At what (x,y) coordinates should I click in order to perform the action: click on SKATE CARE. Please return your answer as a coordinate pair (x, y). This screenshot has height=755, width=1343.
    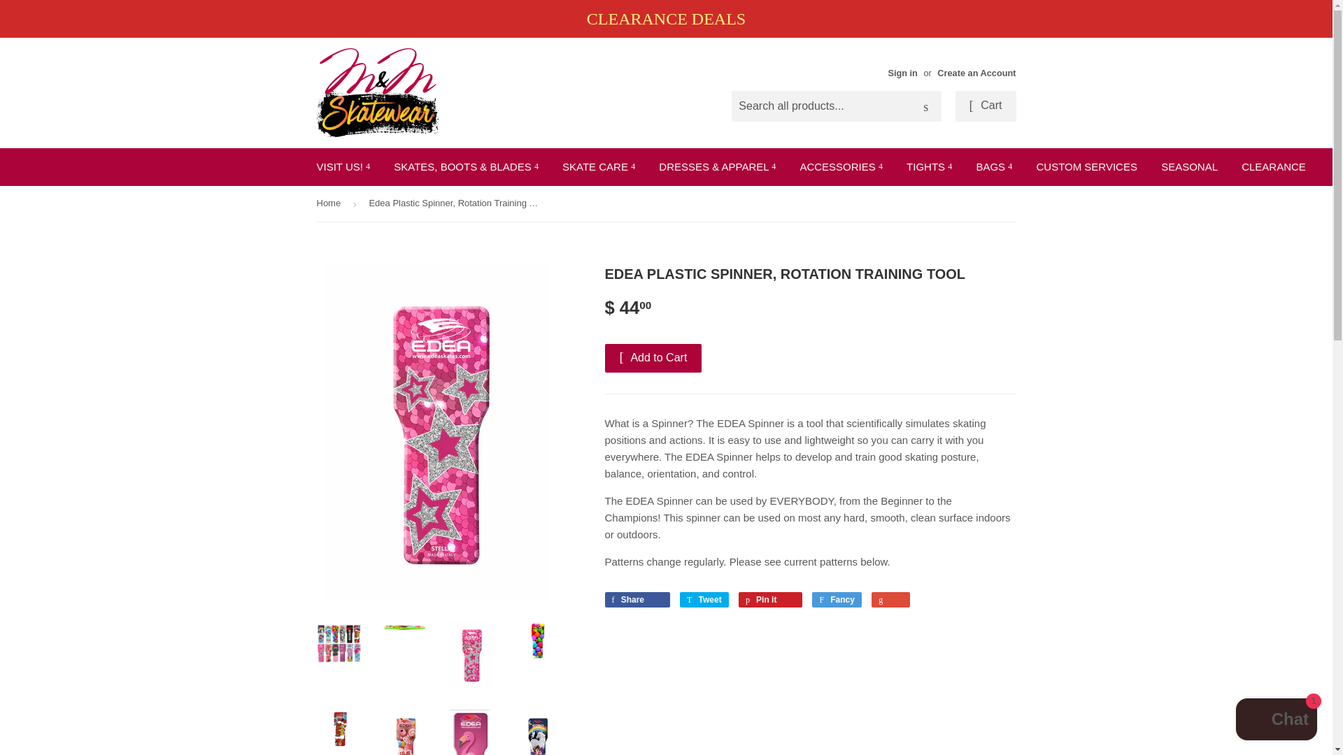
    Looking at the image, I should click on (599, 166).